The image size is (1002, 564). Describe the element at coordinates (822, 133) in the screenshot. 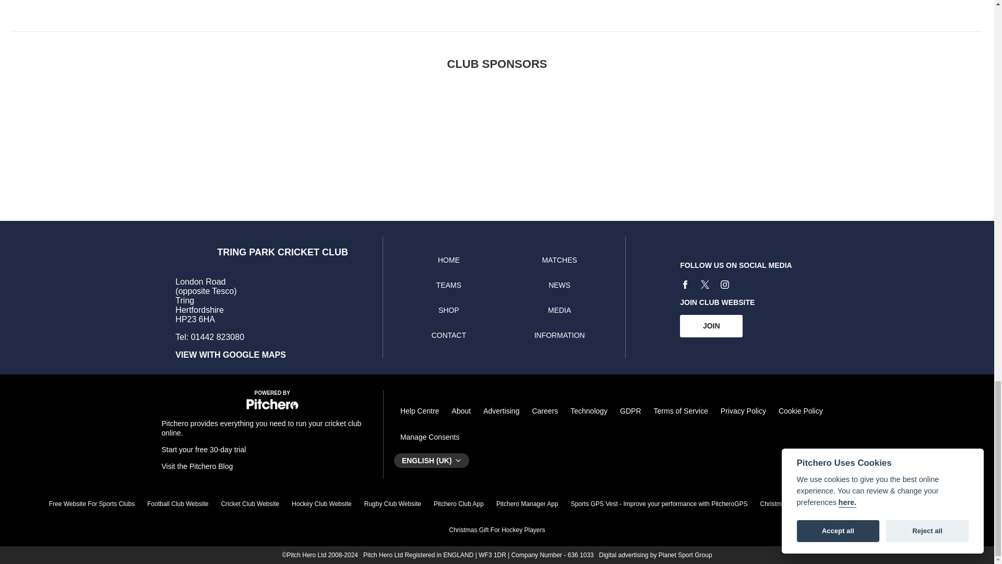

I see `Club Sponsor - Silverspade Landscapes` at that location.